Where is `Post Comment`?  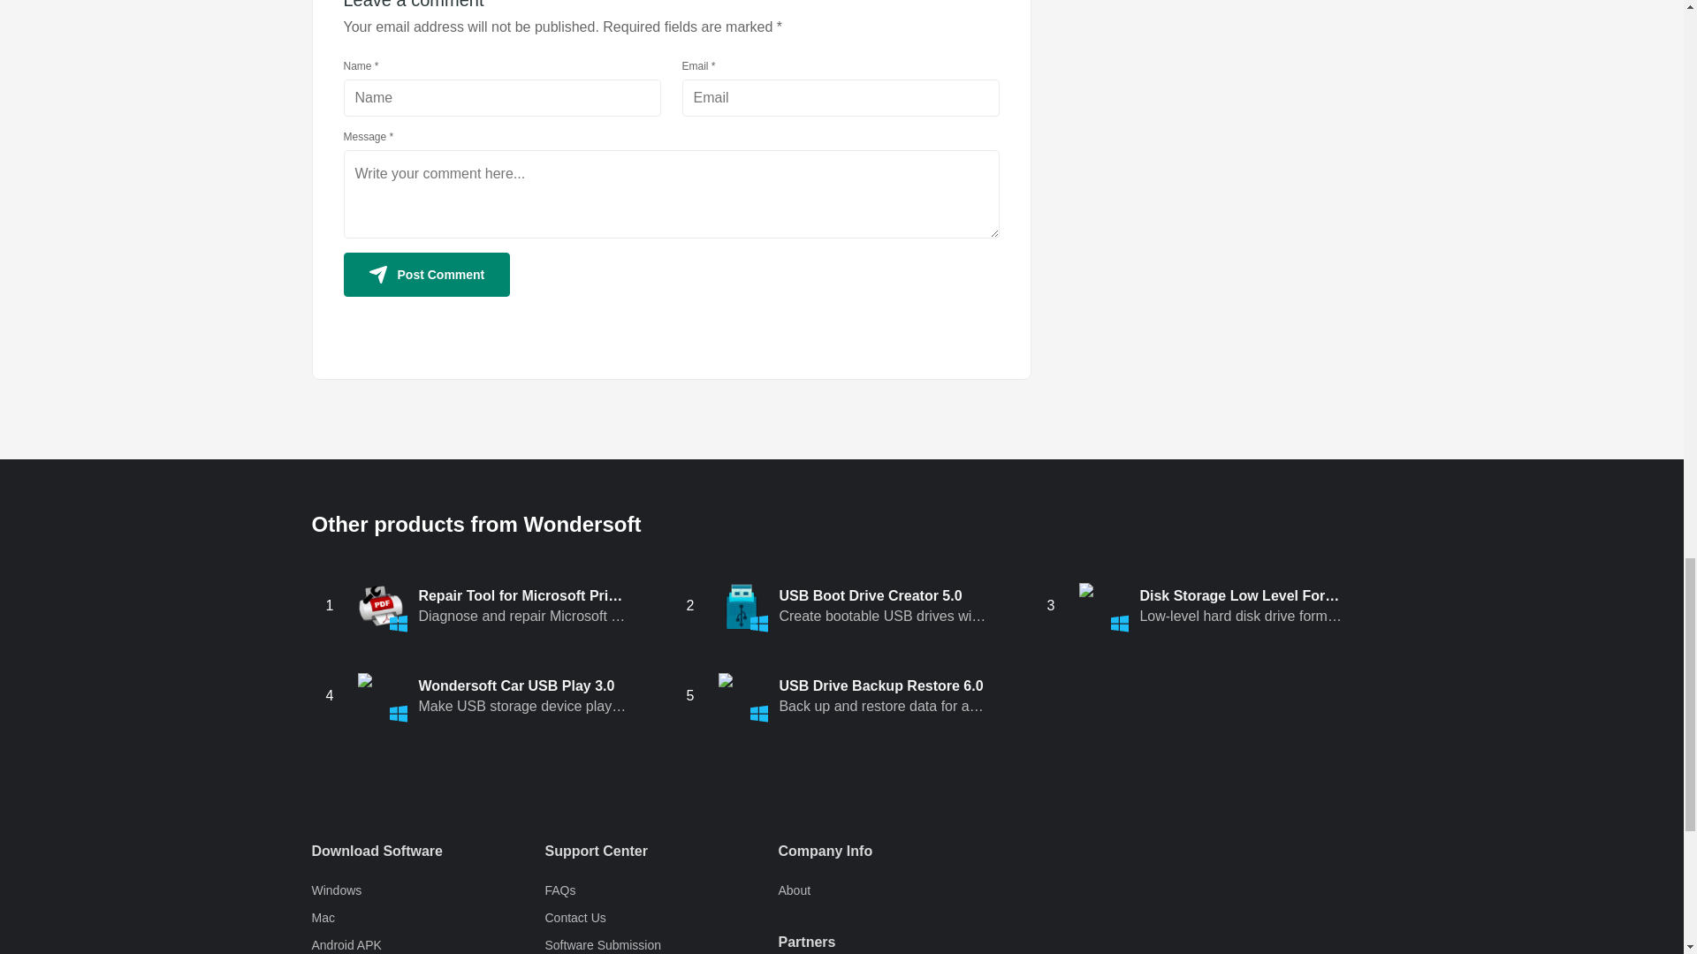
Post Comment is located at coordinates (426, 274).